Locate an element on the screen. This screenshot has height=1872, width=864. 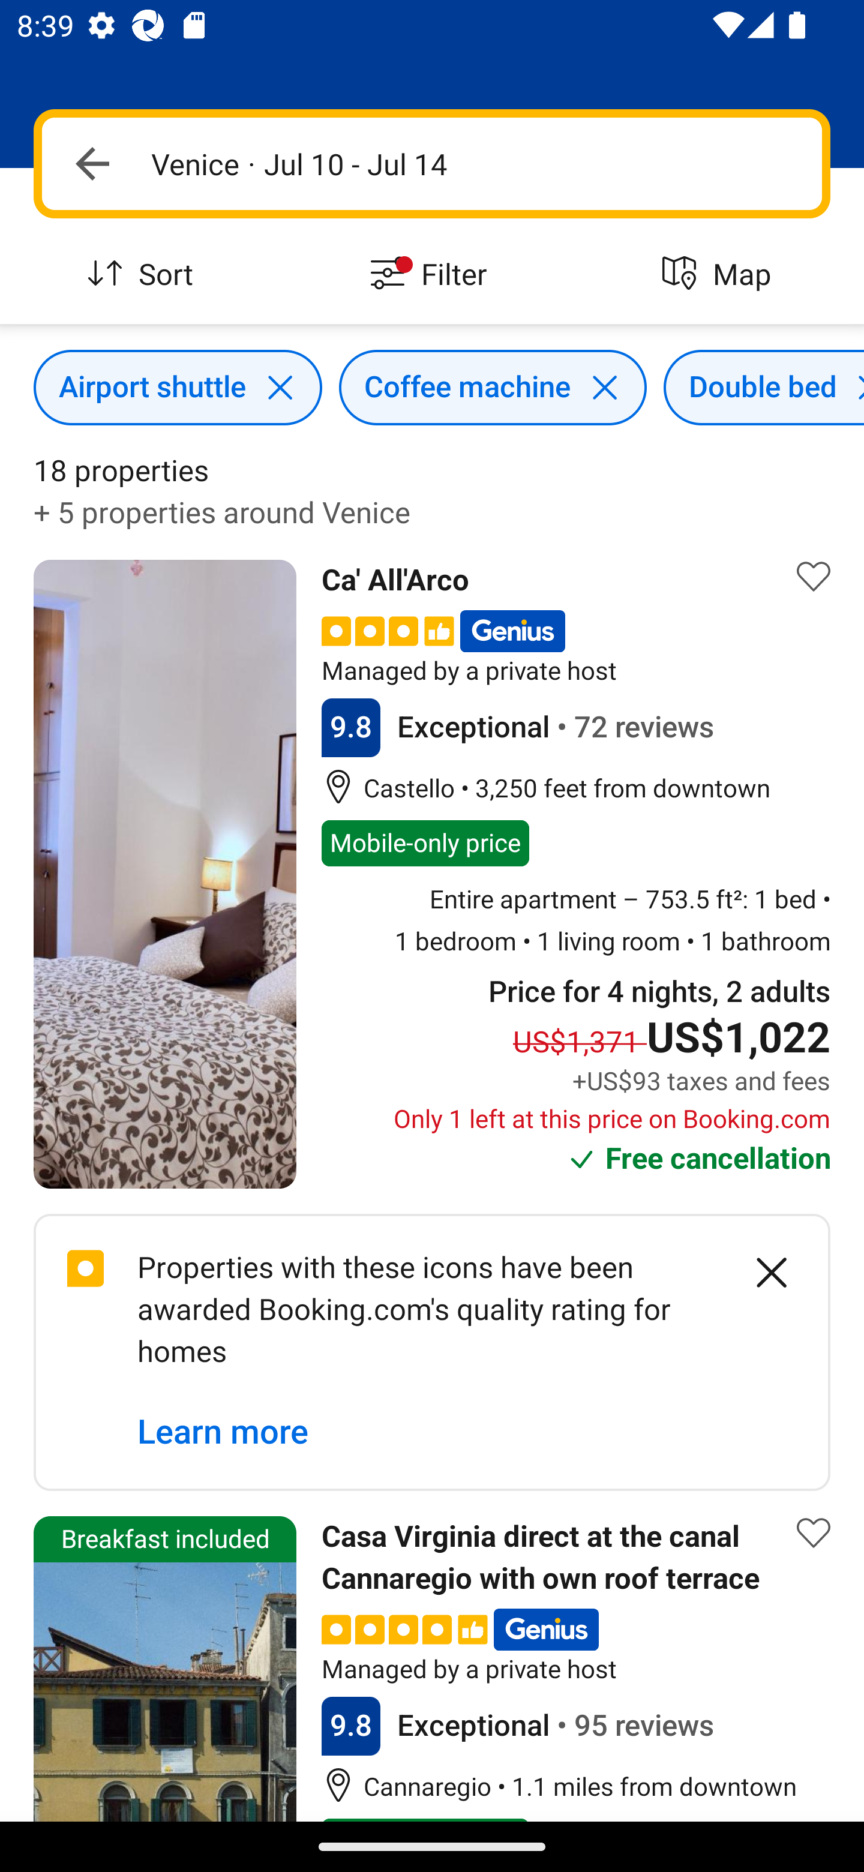
Learn more is located at coordinates (223, 1432).